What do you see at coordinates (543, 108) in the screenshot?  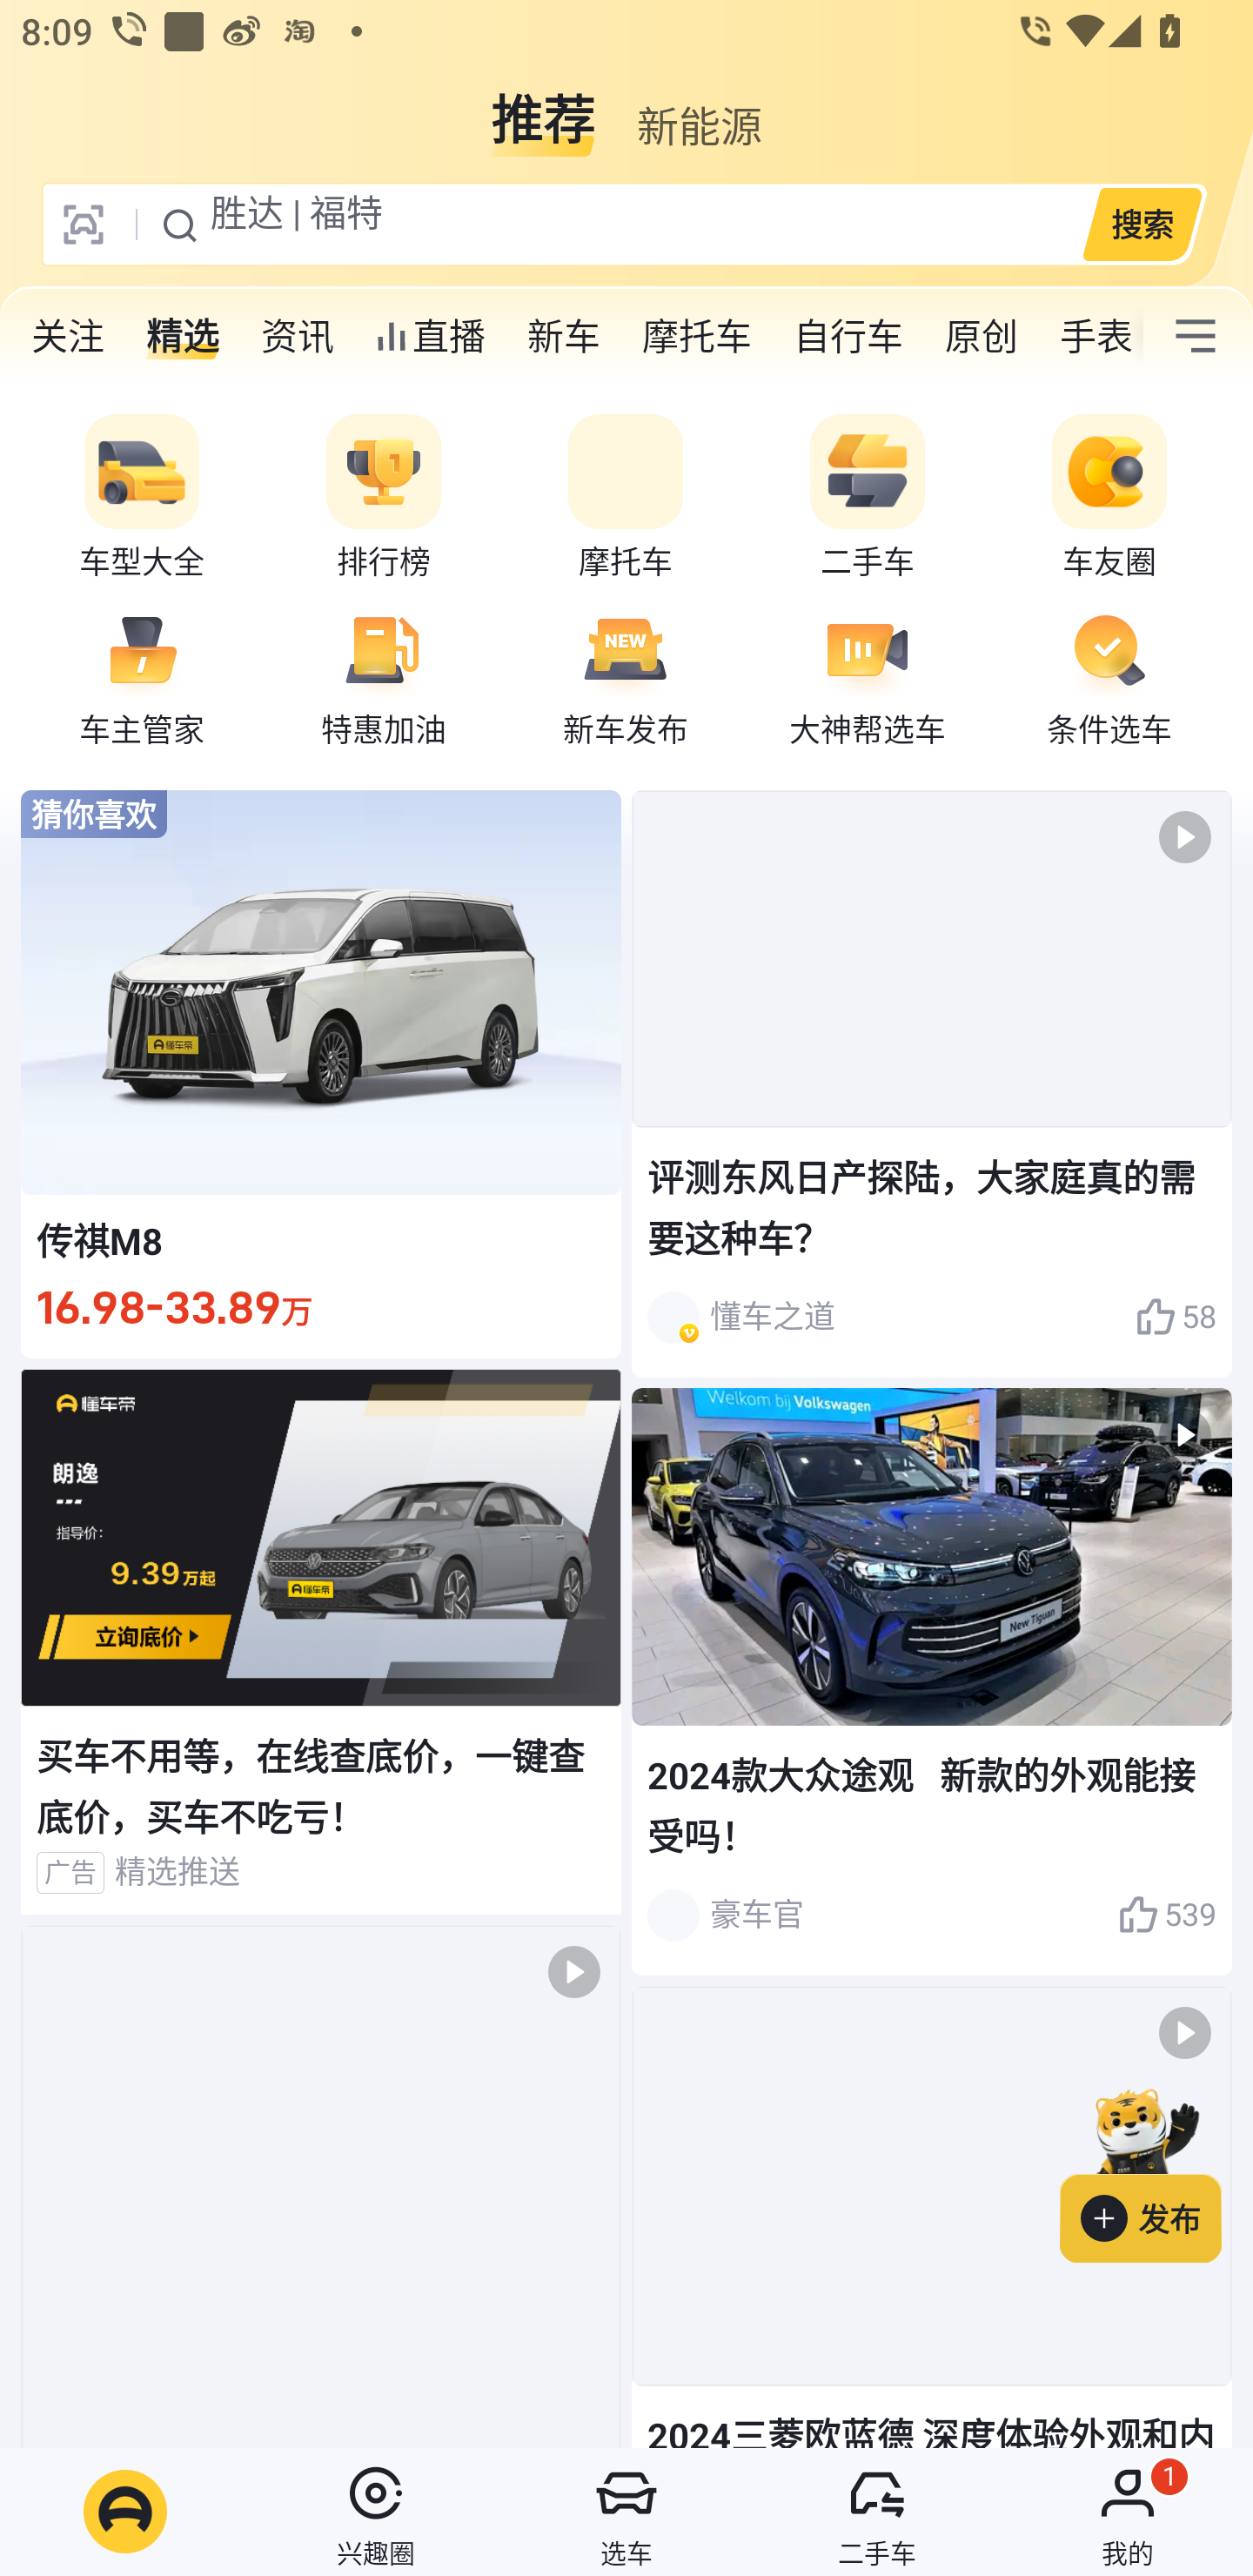 I see `推荐` at bounding box center [543, 108].